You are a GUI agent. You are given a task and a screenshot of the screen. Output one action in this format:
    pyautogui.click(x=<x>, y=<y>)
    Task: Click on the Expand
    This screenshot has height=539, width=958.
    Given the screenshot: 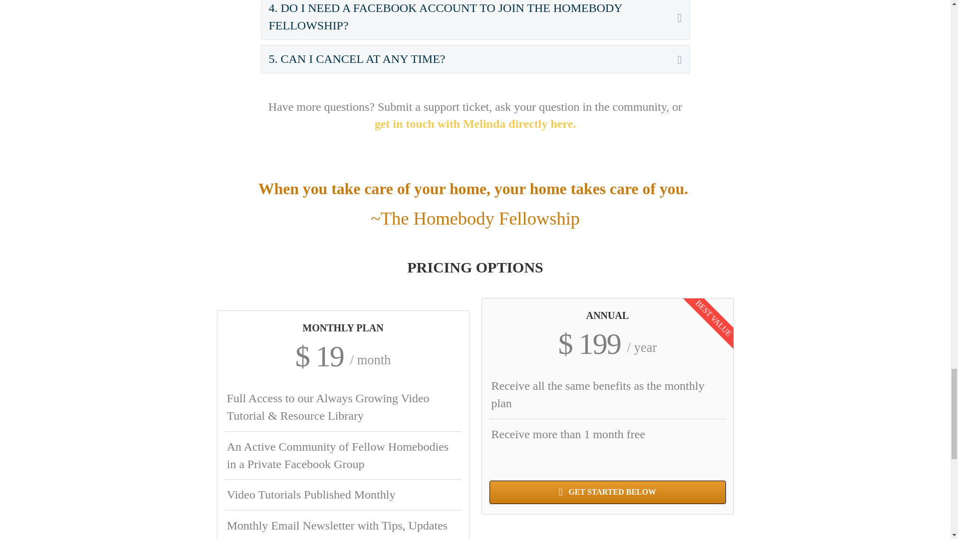 What is the action you would take?
    pyautogui.click(x=673, y=59)
    